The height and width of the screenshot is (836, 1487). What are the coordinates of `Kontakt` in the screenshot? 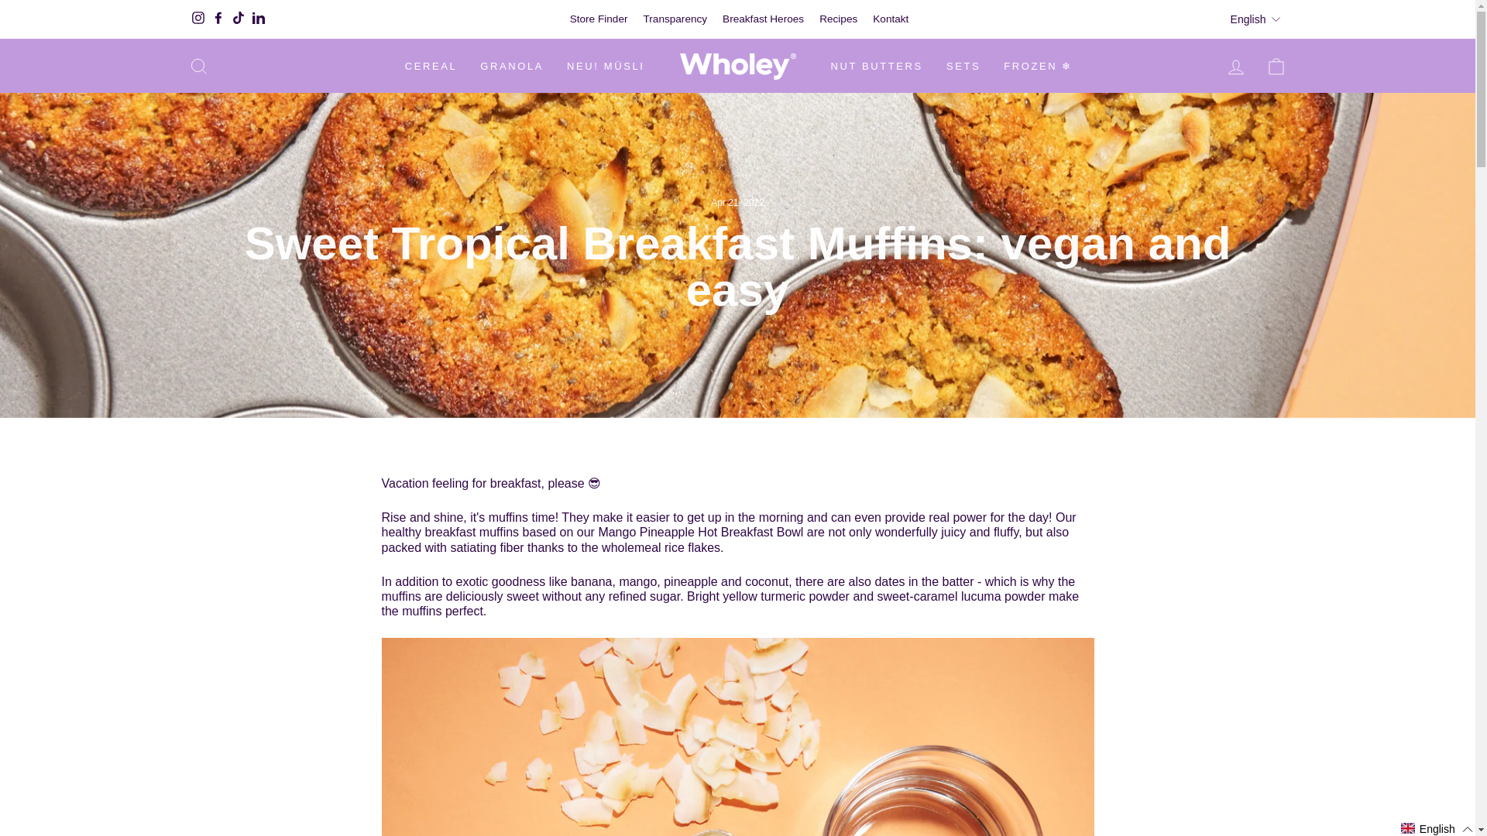 It's located at (891, 19).